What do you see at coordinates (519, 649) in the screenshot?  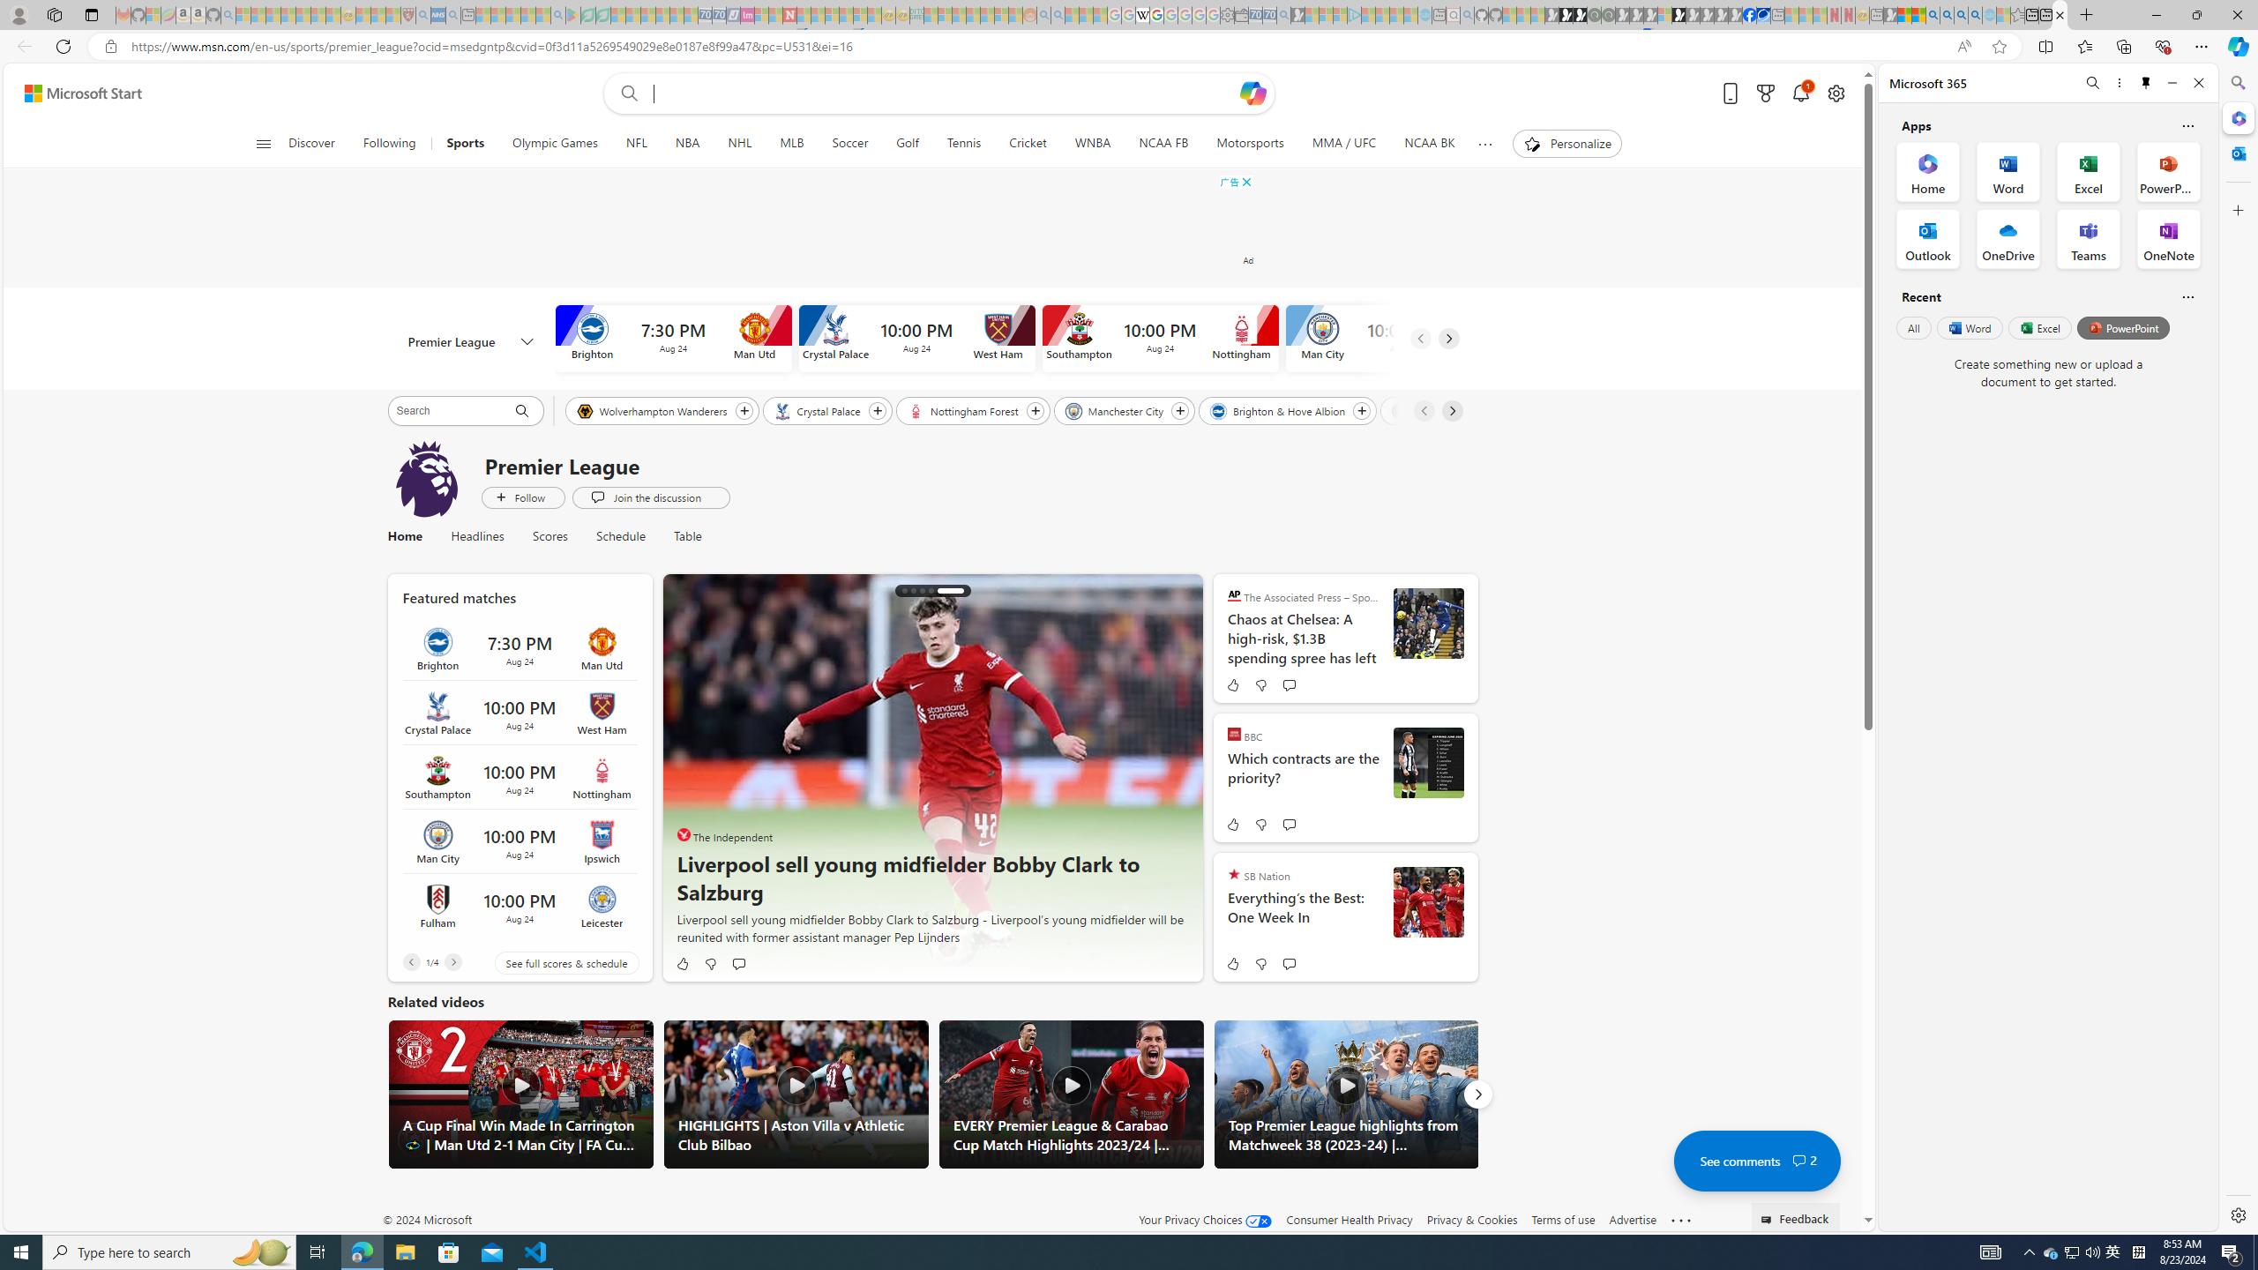 I see `Brighton vs Man Utd Time 7:30 PM Date Aug 24` at bounding box center [519, 649].